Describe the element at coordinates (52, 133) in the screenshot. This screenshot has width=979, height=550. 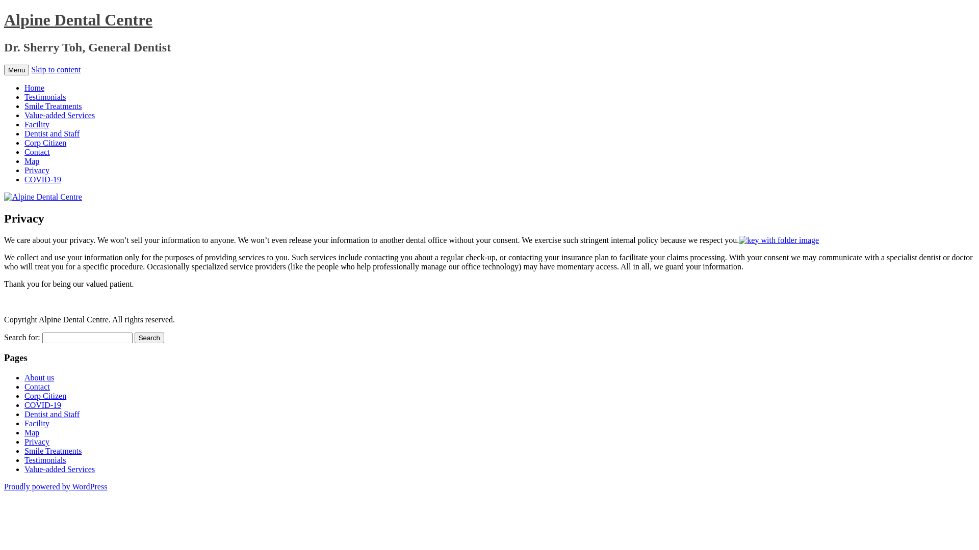
I see `Dentist and Staff` at that location.